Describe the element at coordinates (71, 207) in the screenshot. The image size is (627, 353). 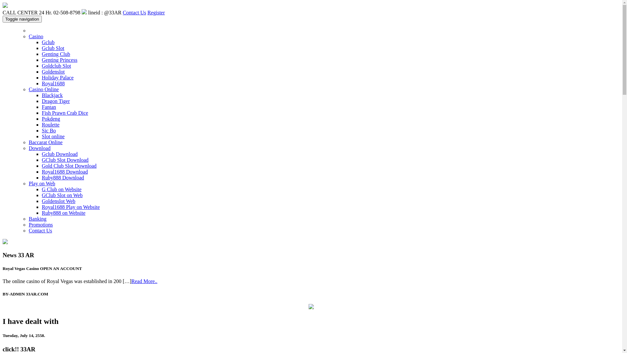
I see `Royal1688 Play on Website` at that location.